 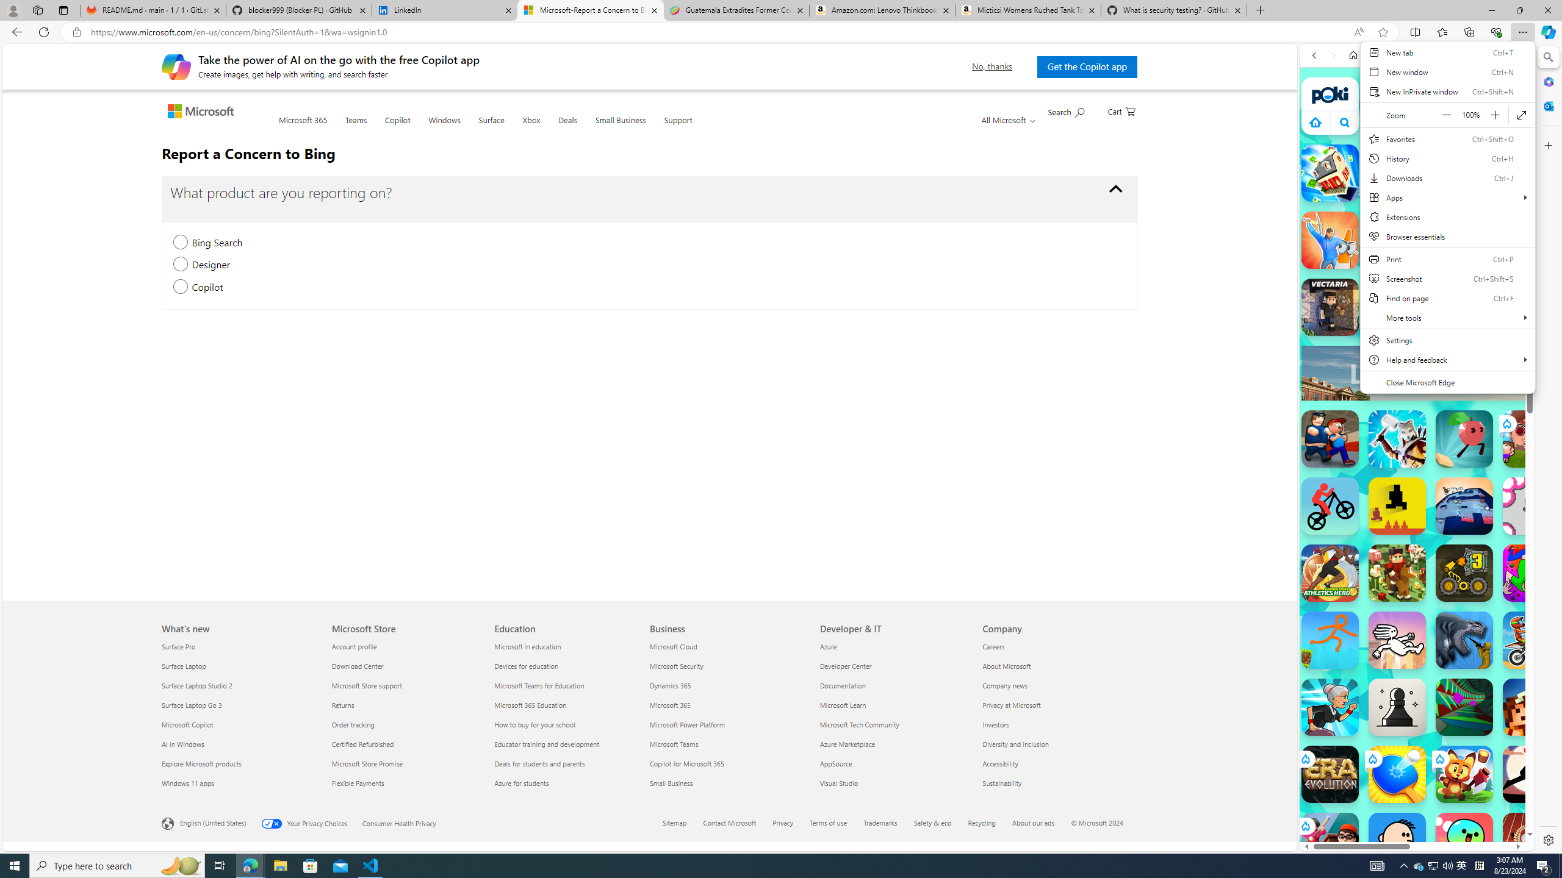 What do you see at coordinates (1446, 115) in the screenshot?
I see `Zoom out (Ctrl+Minus key)` at bounding box center [1446, 115].